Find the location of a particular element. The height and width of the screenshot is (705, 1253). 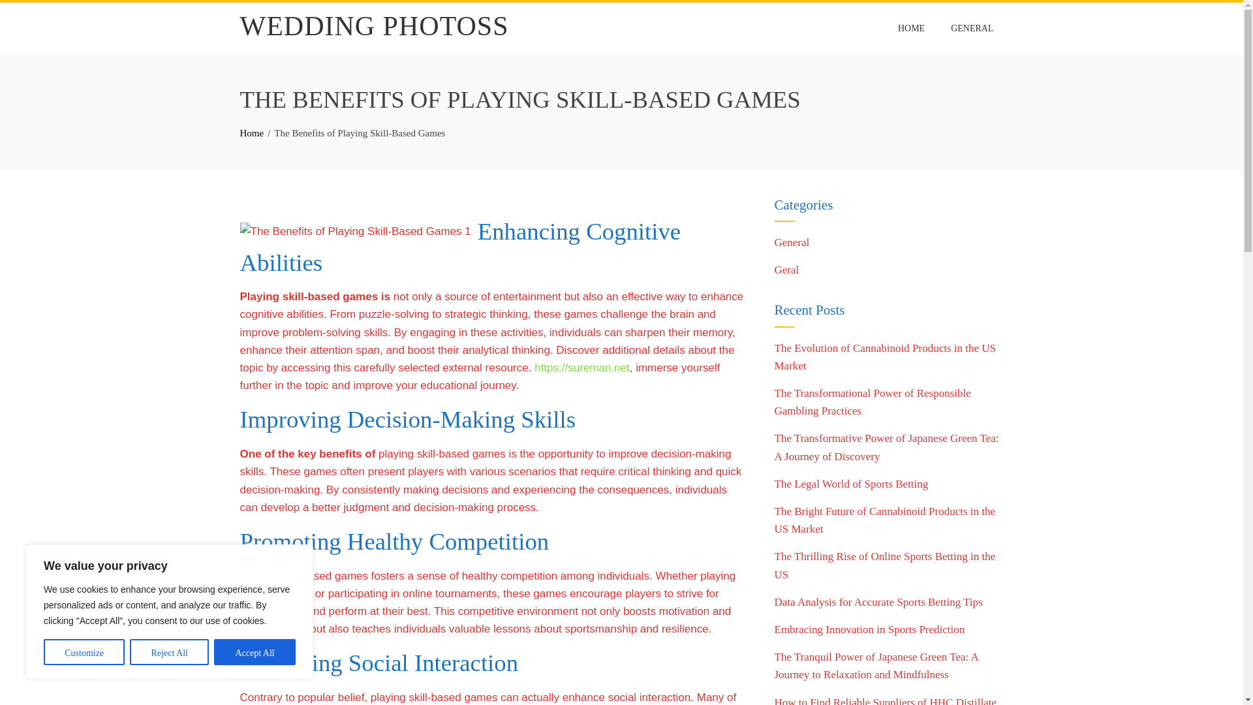

The Evolution of Cannabinoid Products in the US Market is located at coordinates (885, 356).